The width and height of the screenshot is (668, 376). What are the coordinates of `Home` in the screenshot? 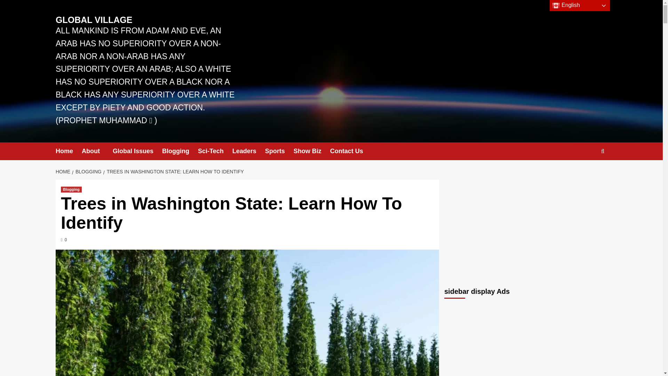 It's located at (68, 151).